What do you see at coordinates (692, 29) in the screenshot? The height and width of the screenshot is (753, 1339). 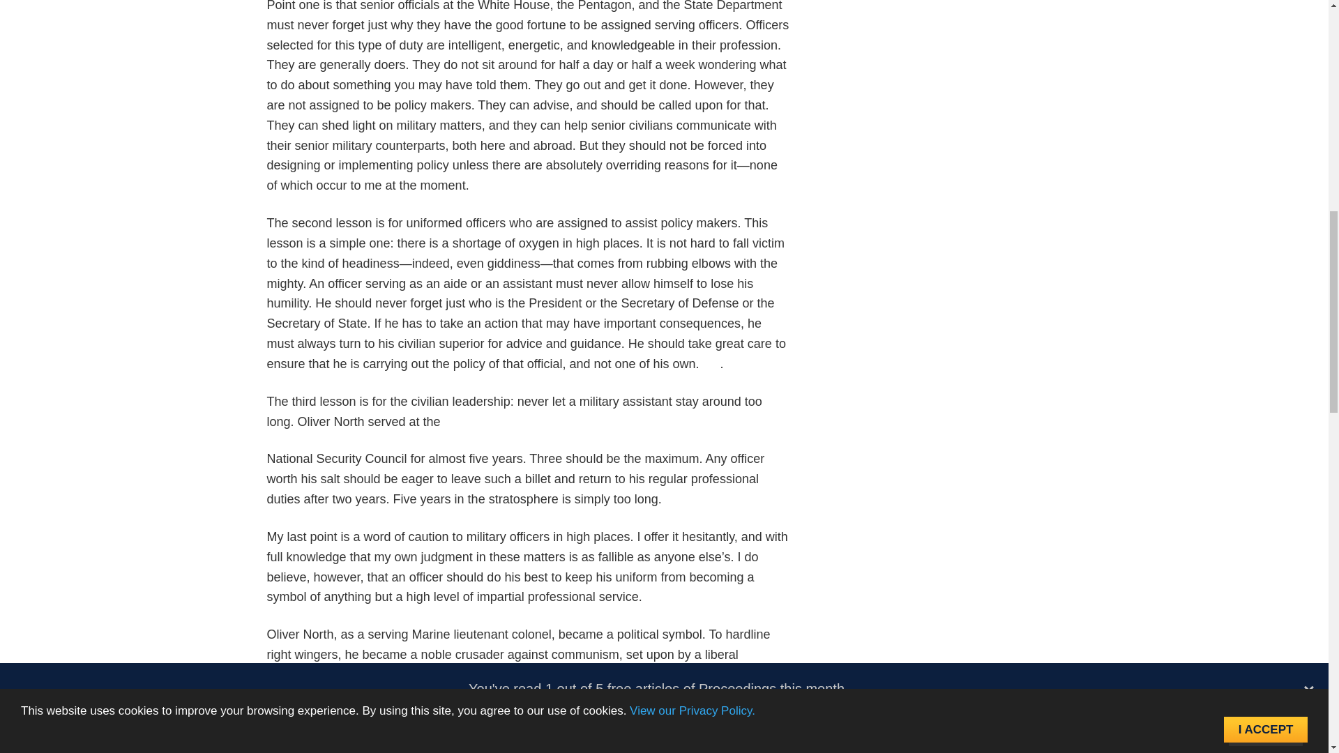 I see `View our Privacy Policy.` at bounding box center [692, 29].